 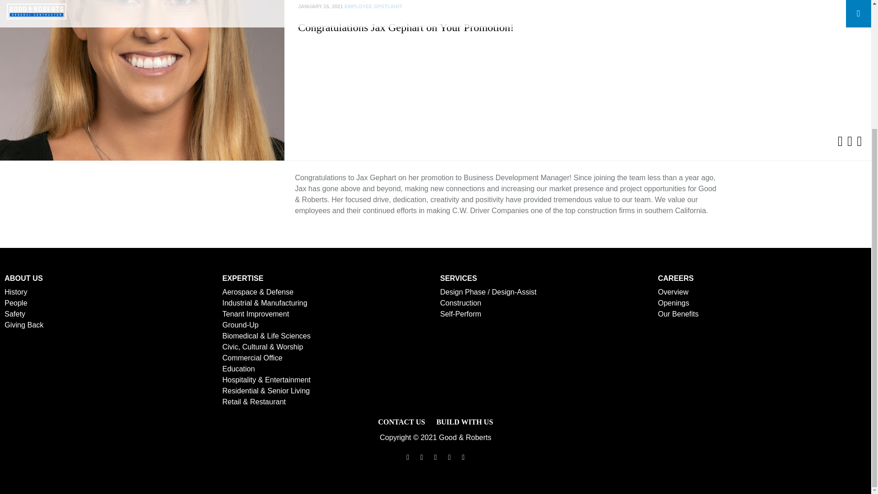 I want to click on Education, so click(x=238, y=369).